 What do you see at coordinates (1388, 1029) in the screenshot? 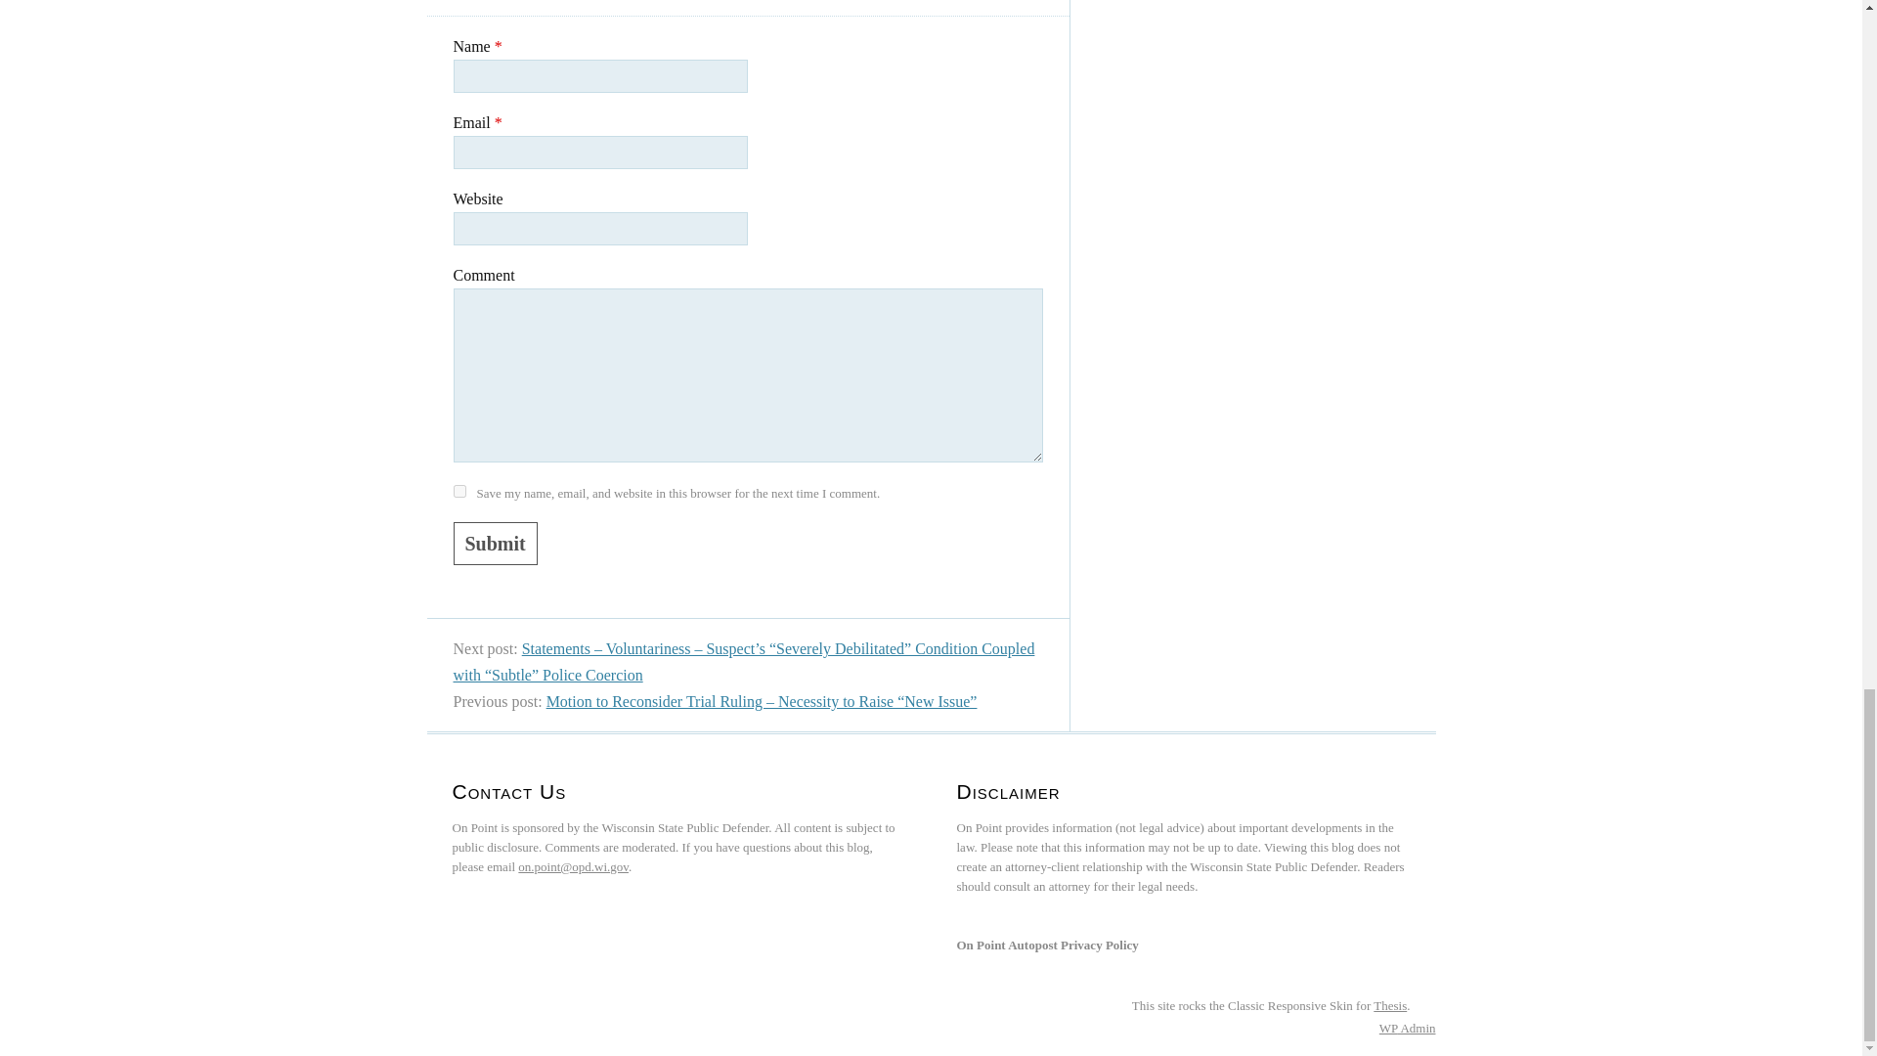
I see `WordPress` at bounding box center [1388, 1029].